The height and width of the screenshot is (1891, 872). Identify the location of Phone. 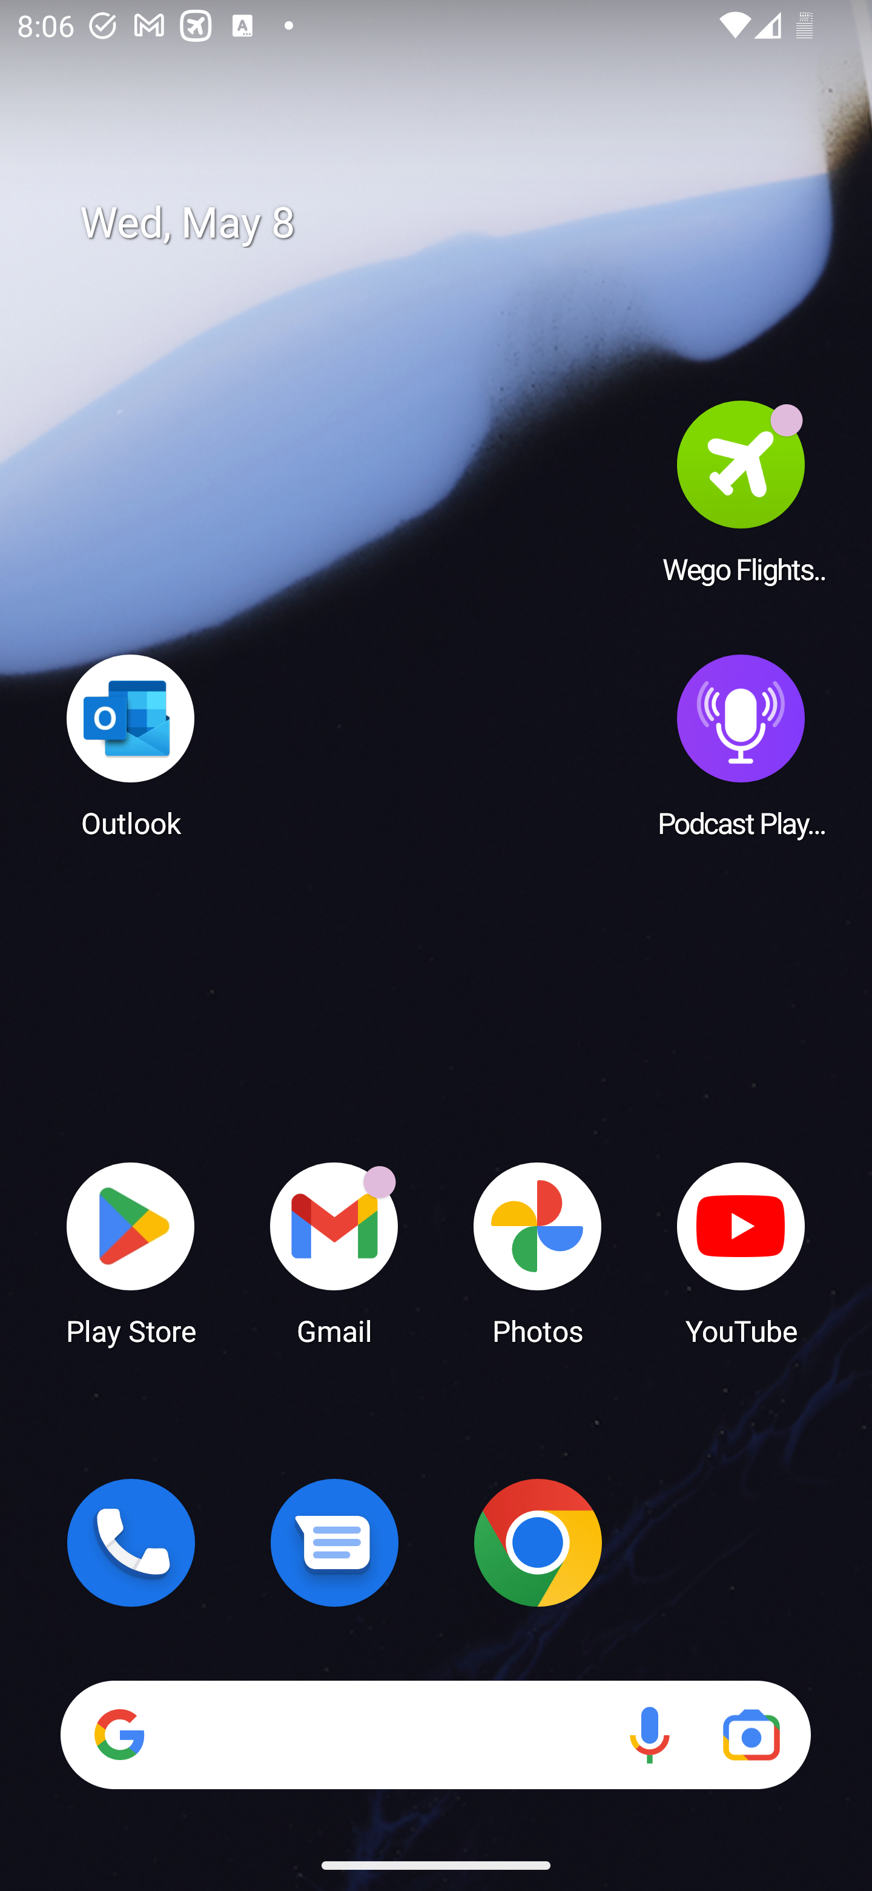
(131, 1542).